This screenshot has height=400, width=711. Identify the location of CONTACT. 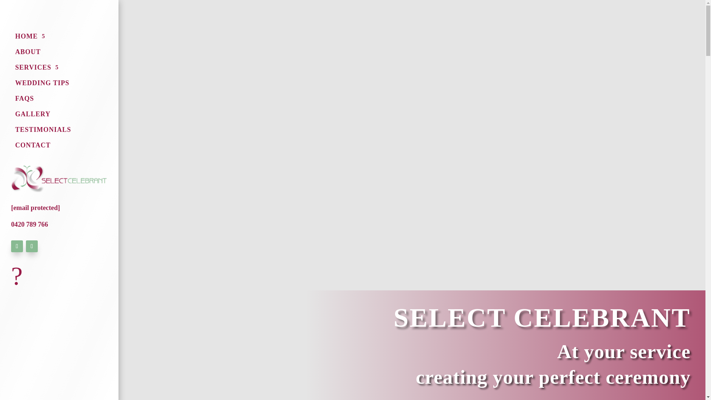
(33, 147).